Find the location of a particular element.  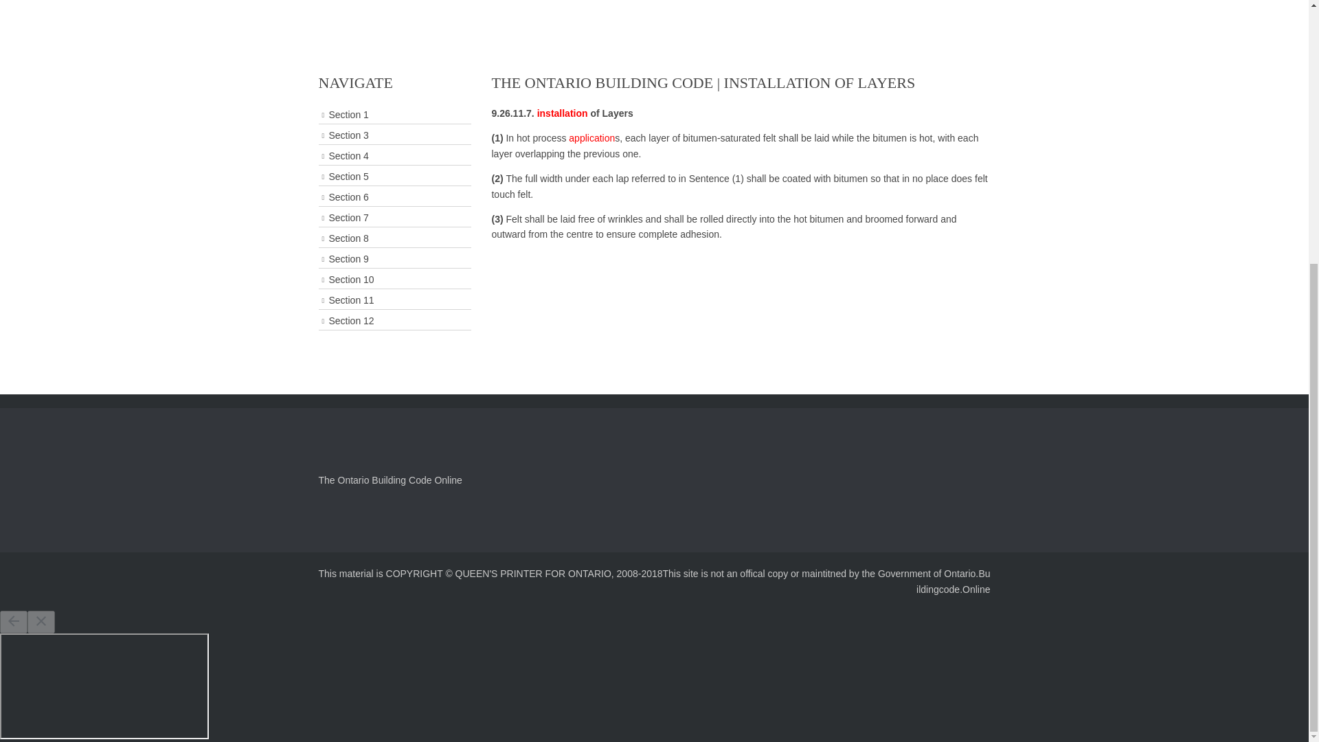

Section 12 is located at coordinates (394, 320).